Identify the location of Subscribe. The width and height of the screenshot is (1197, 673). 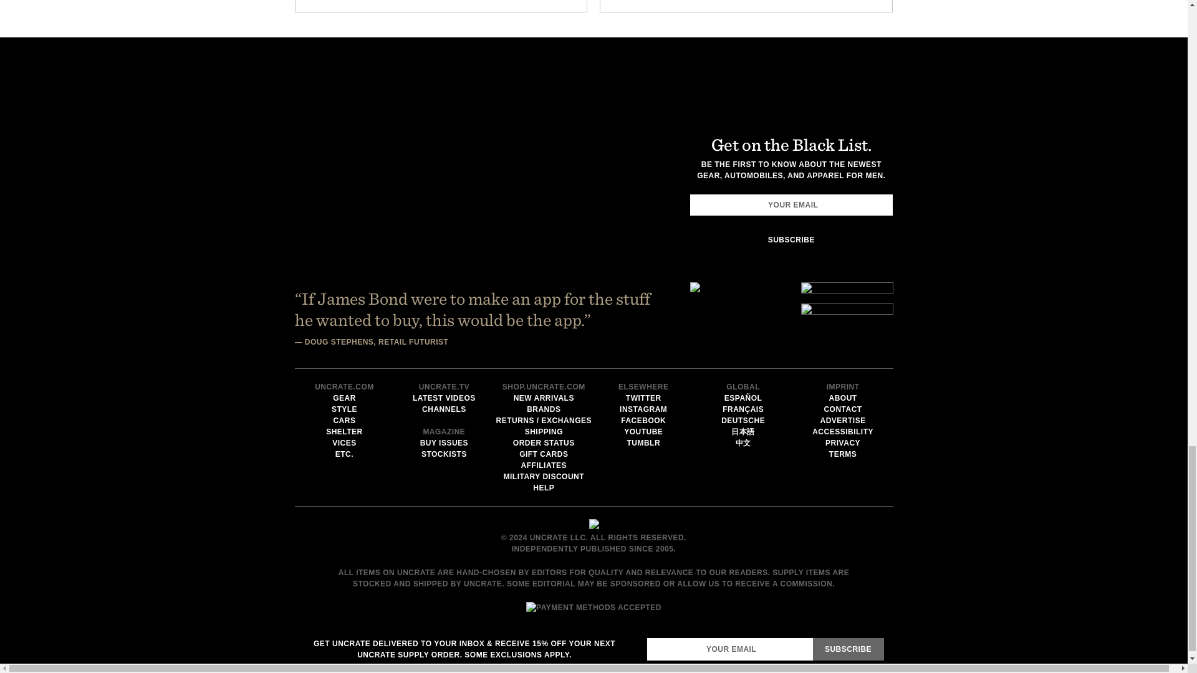
(791, 239).